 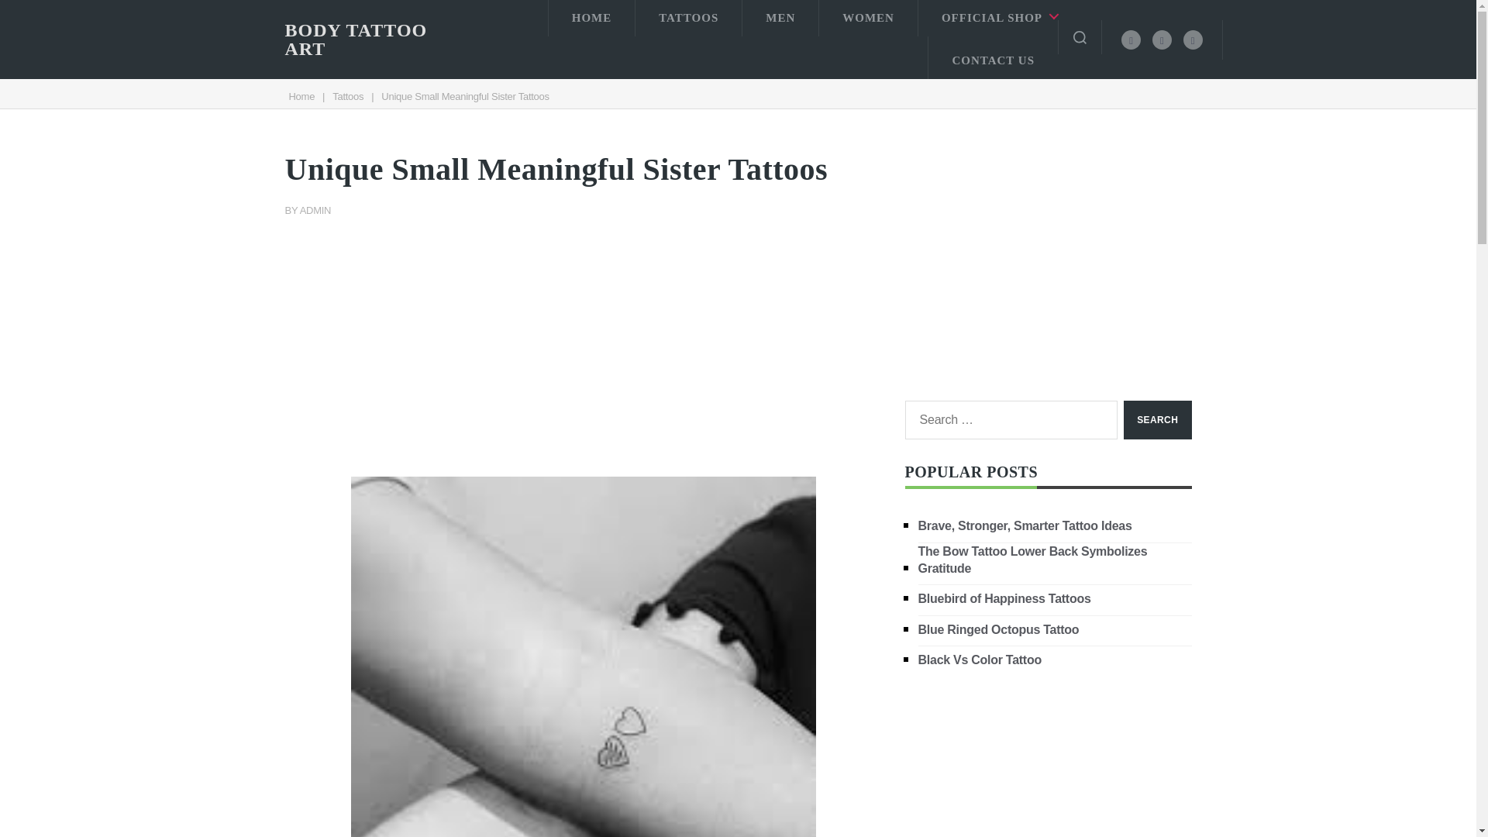 I want to click on Google Plus G, so click(x=1192, y=39).